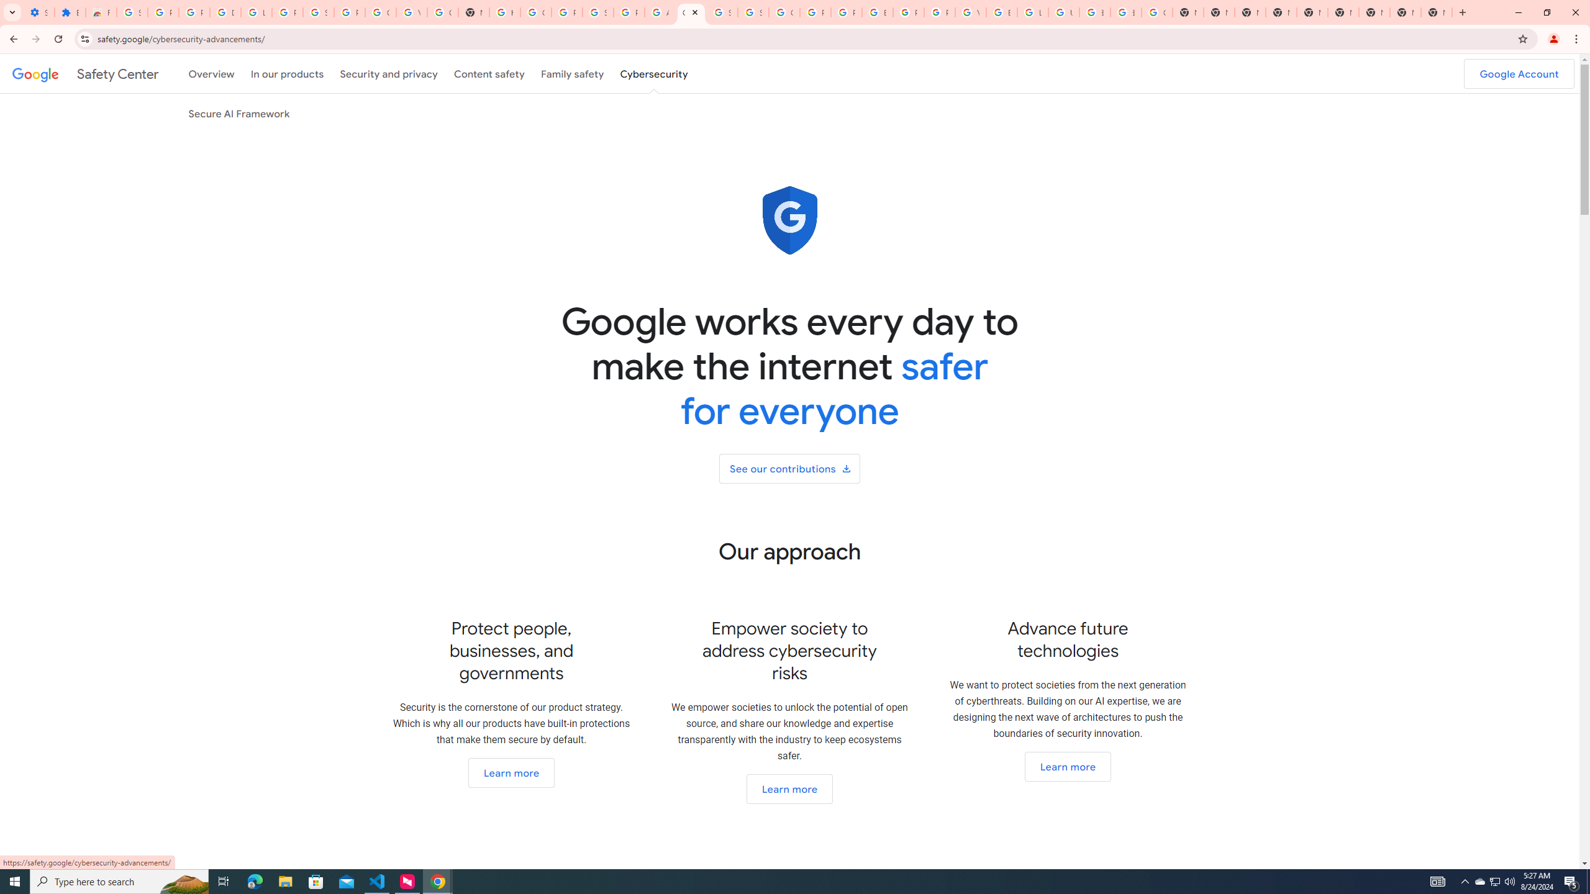 The height and width of the screenshot is (894, 1590). What do you see at coordinates (318, 12) in the screenshot?
I see `Sign in - Google Accounts` at bounding box center [318, 12].